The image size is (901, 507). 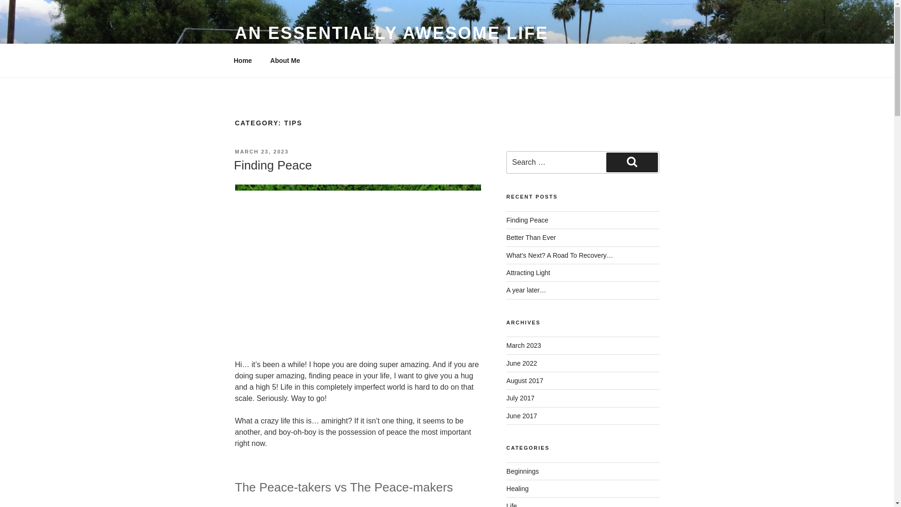 I want to click on June 2017, so click(x=522, y=416).